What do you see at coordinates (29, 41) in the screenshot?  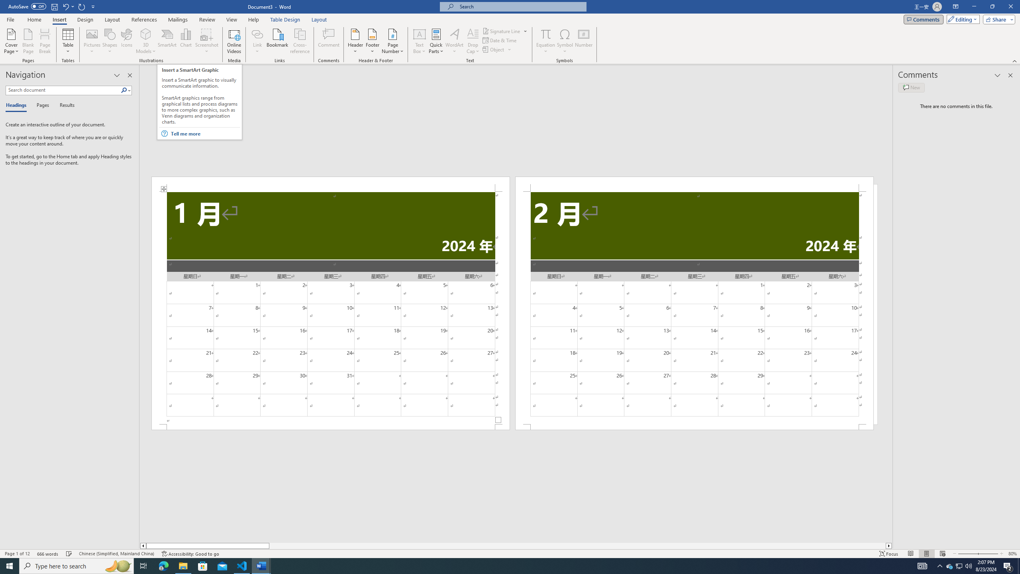 I see `Blank Page` at bounding box center [29, 41].